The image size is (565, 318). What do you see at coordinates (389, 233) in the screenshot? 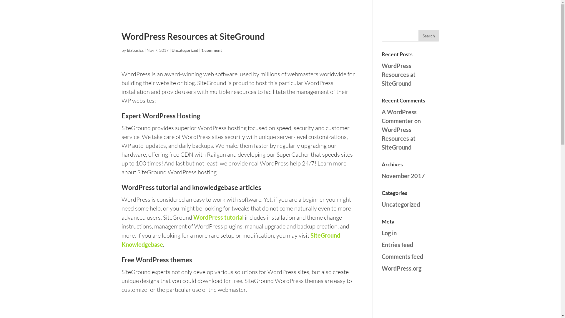
I see `Log in` at bounding box center [389, 233].